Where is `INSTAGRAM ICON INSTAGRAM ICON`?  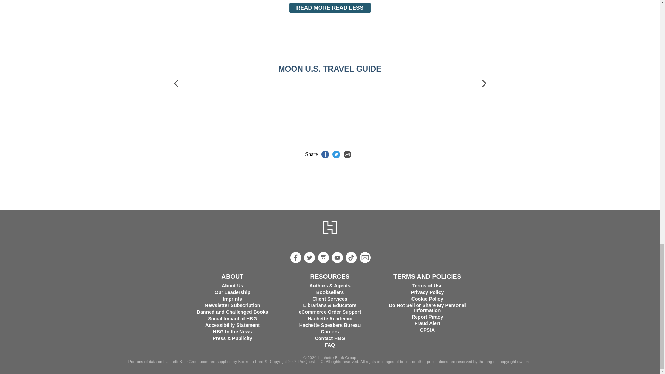 INSTAGRAM ICON INSTAGRAM ICON is located at coordinates (323, 258).